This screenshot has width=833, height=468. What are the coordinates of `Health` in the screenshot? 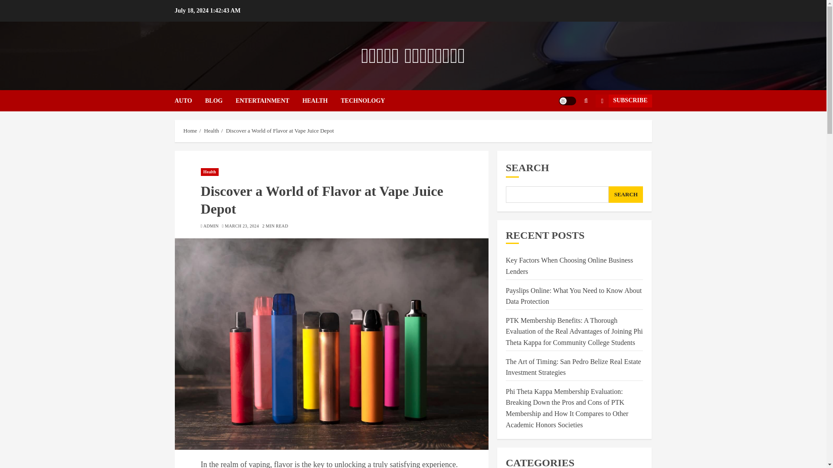 It's located at (209, 172).